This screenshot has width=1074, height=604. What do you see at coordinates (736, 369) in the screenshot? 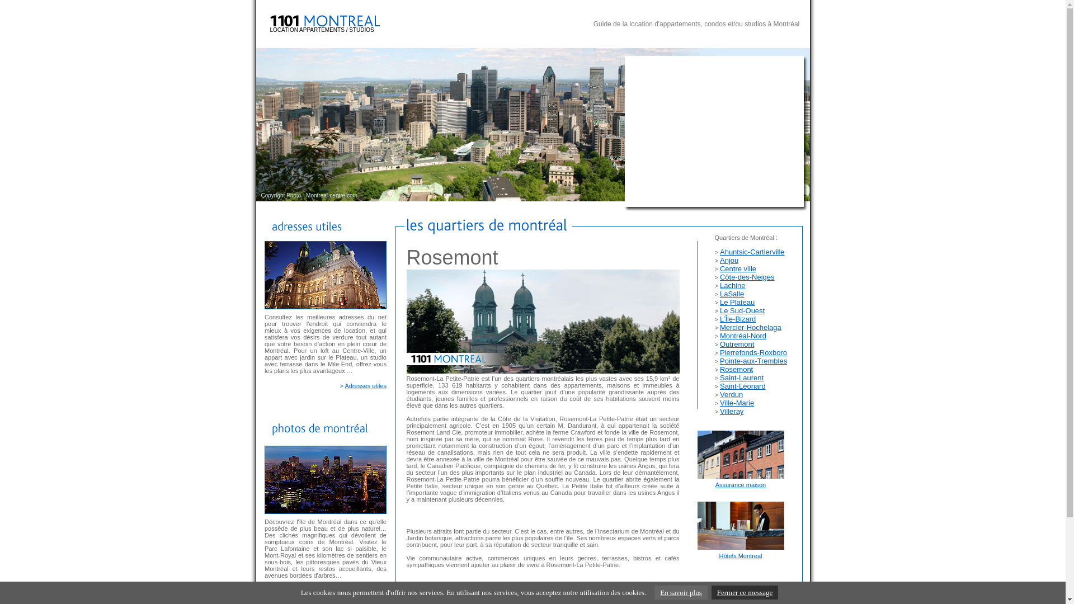
I see `Rosemont` at bounding box center [736, 369].